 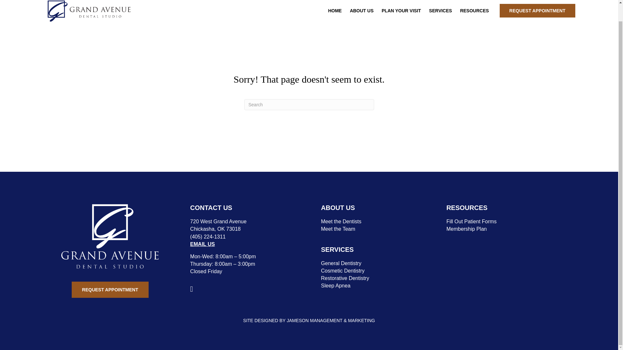 I want to click on RESOURCES, so click(x=474, y=10).